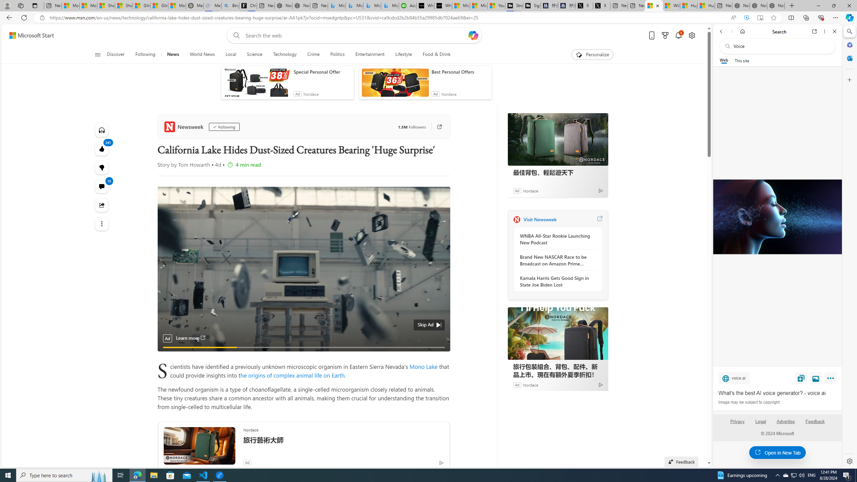 The image size is (857, 482). What do you see at coordinates (27, 35) in the screenshot?
I see `Skip to footer` at bounding box center [27, 35].